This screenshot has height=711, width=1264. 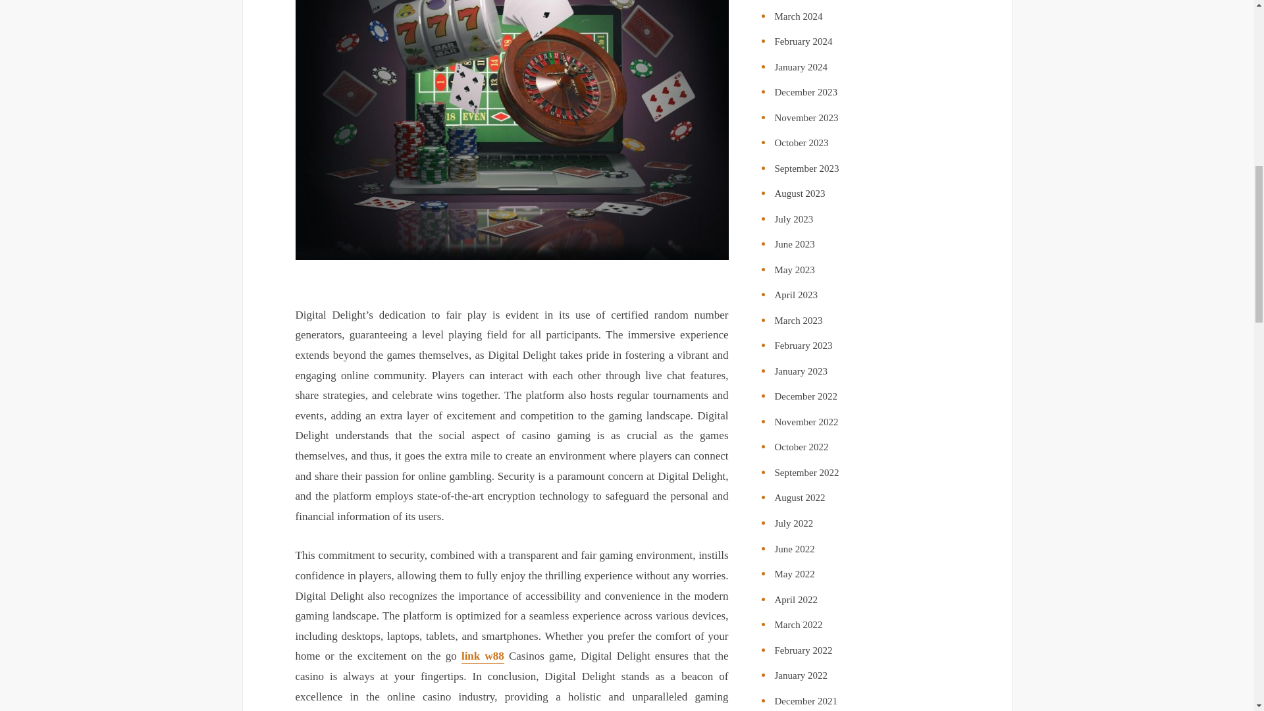 What do you see at coordinates (803, 41) in the screenshot?
I see `February 2024` at bounding box center [803, 41].